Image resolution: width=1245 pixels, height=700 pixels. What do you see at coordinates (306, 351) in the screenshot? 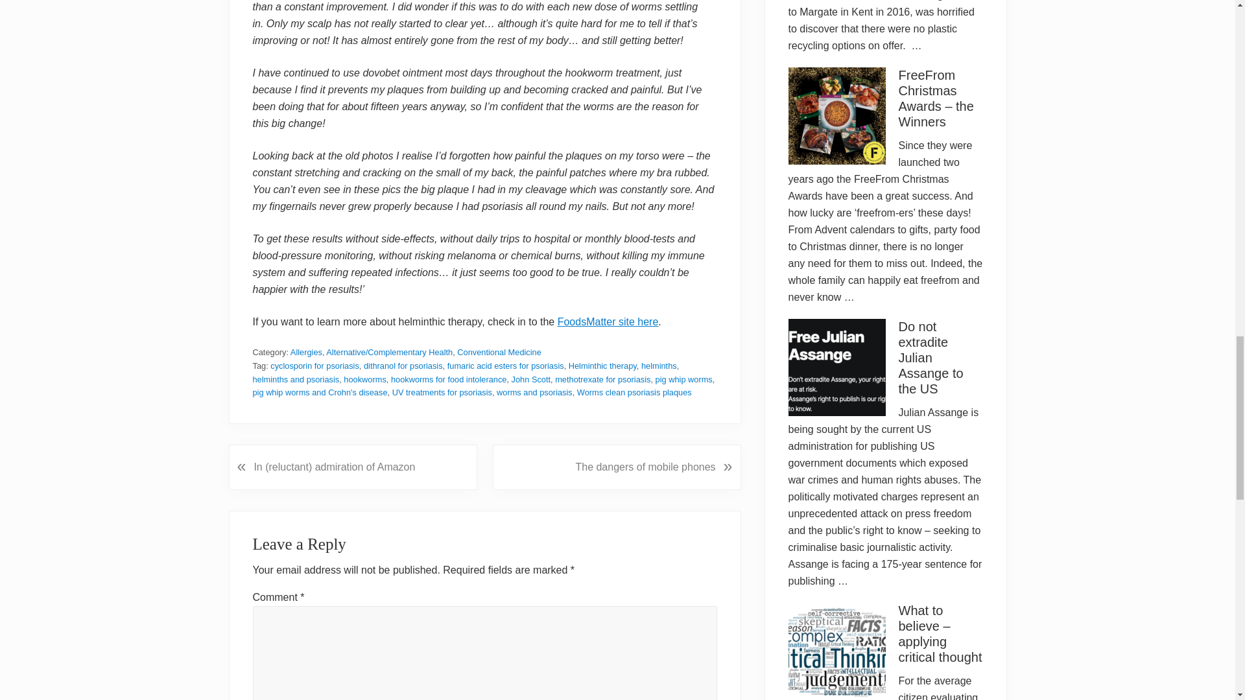
I see `Allergies` at bounding box center [306, 351].